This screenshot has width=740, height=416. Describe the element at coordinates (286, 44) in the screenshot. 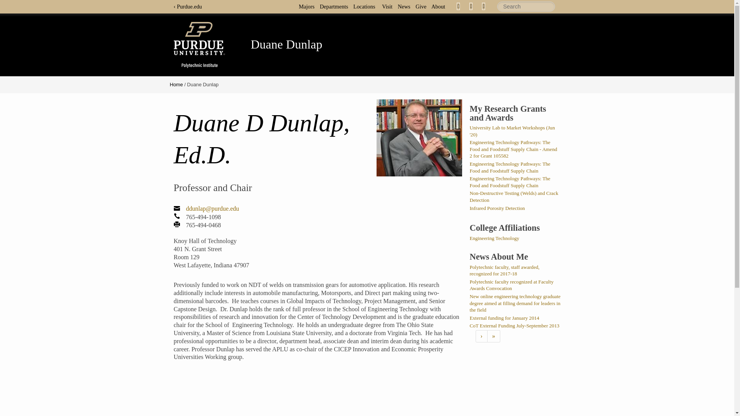

I see `Duane Dunlap` at that location.